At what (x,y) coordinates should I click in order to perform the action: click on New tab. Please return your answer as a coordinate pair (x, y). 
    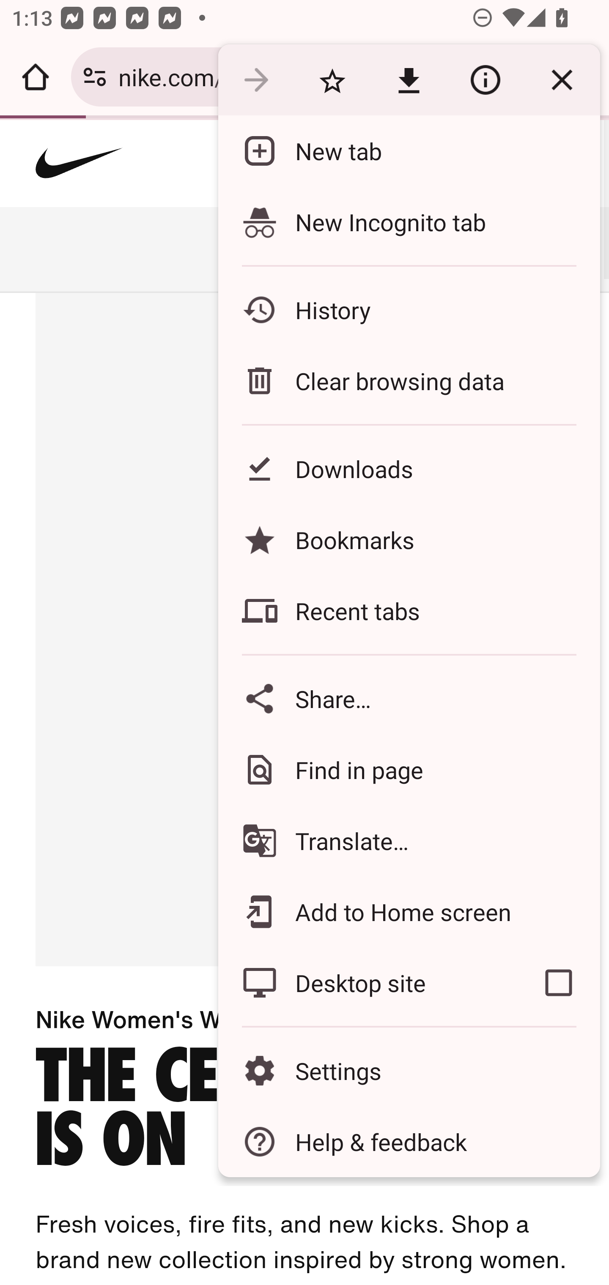
    Looking at the image, I should click on (409, 150).